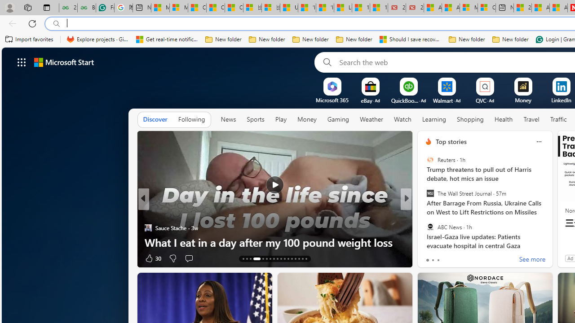 This screenshot has height=323, width=575. What do you see at coordinates (429, 258) in the screenshot?
I see `83 Like` at bounding box center [429, 258].